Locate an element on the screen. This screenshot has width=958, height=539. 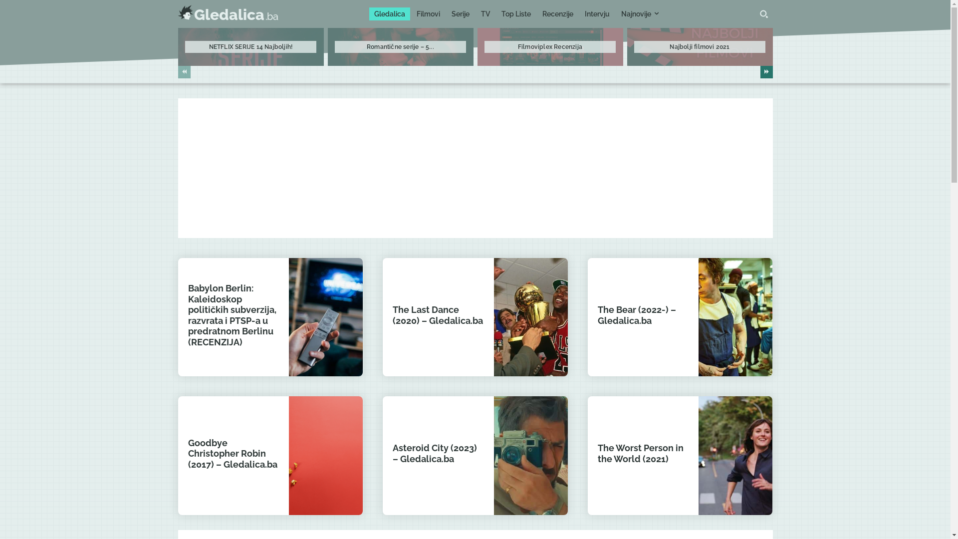
Gledalica is located at coordinates (390, 14).